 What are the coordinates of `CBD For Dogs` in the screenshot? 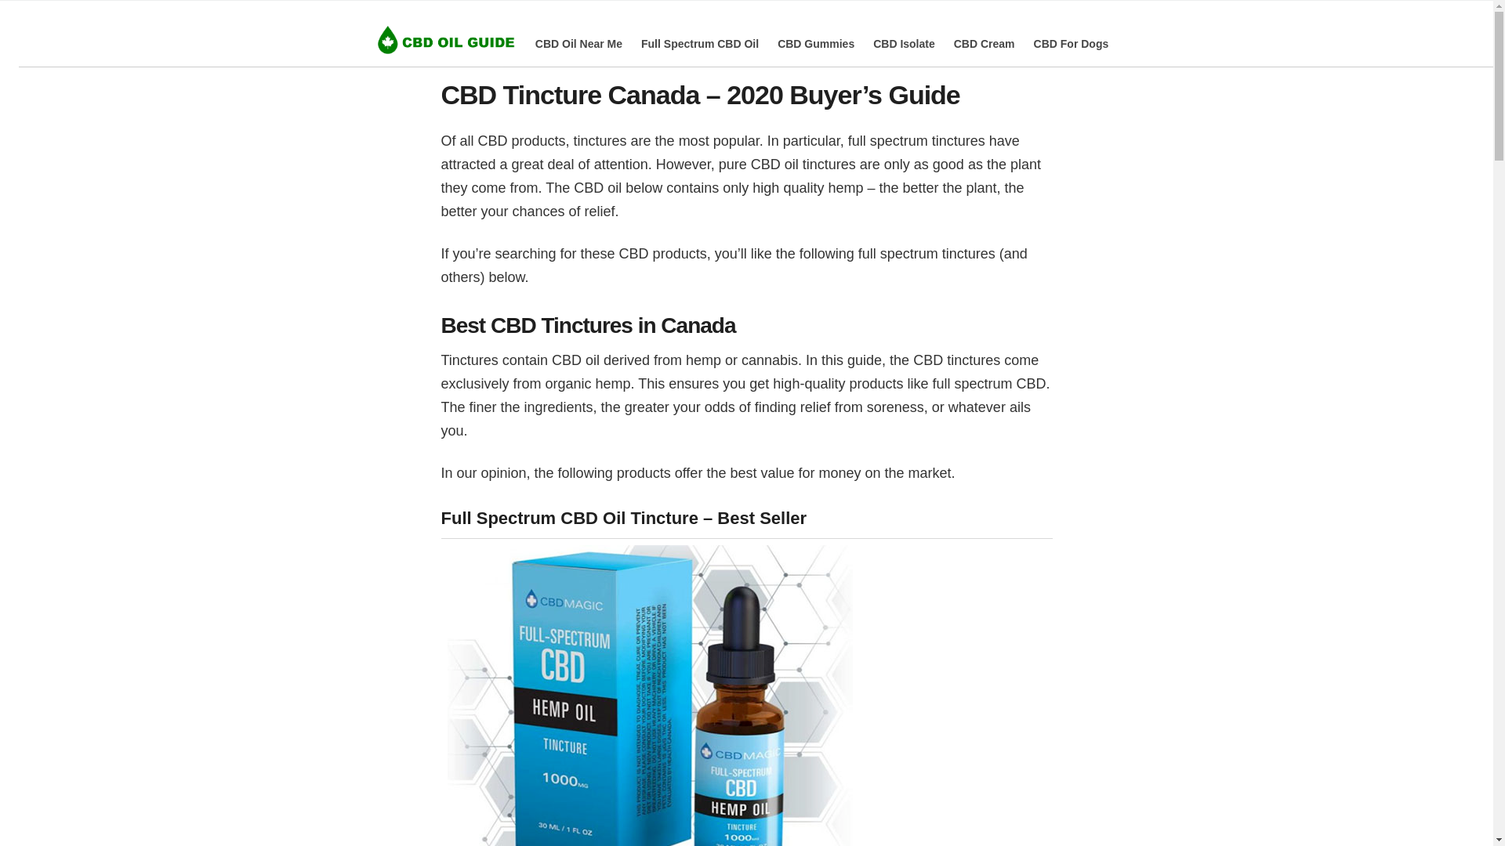 It's located at (1072, 43).